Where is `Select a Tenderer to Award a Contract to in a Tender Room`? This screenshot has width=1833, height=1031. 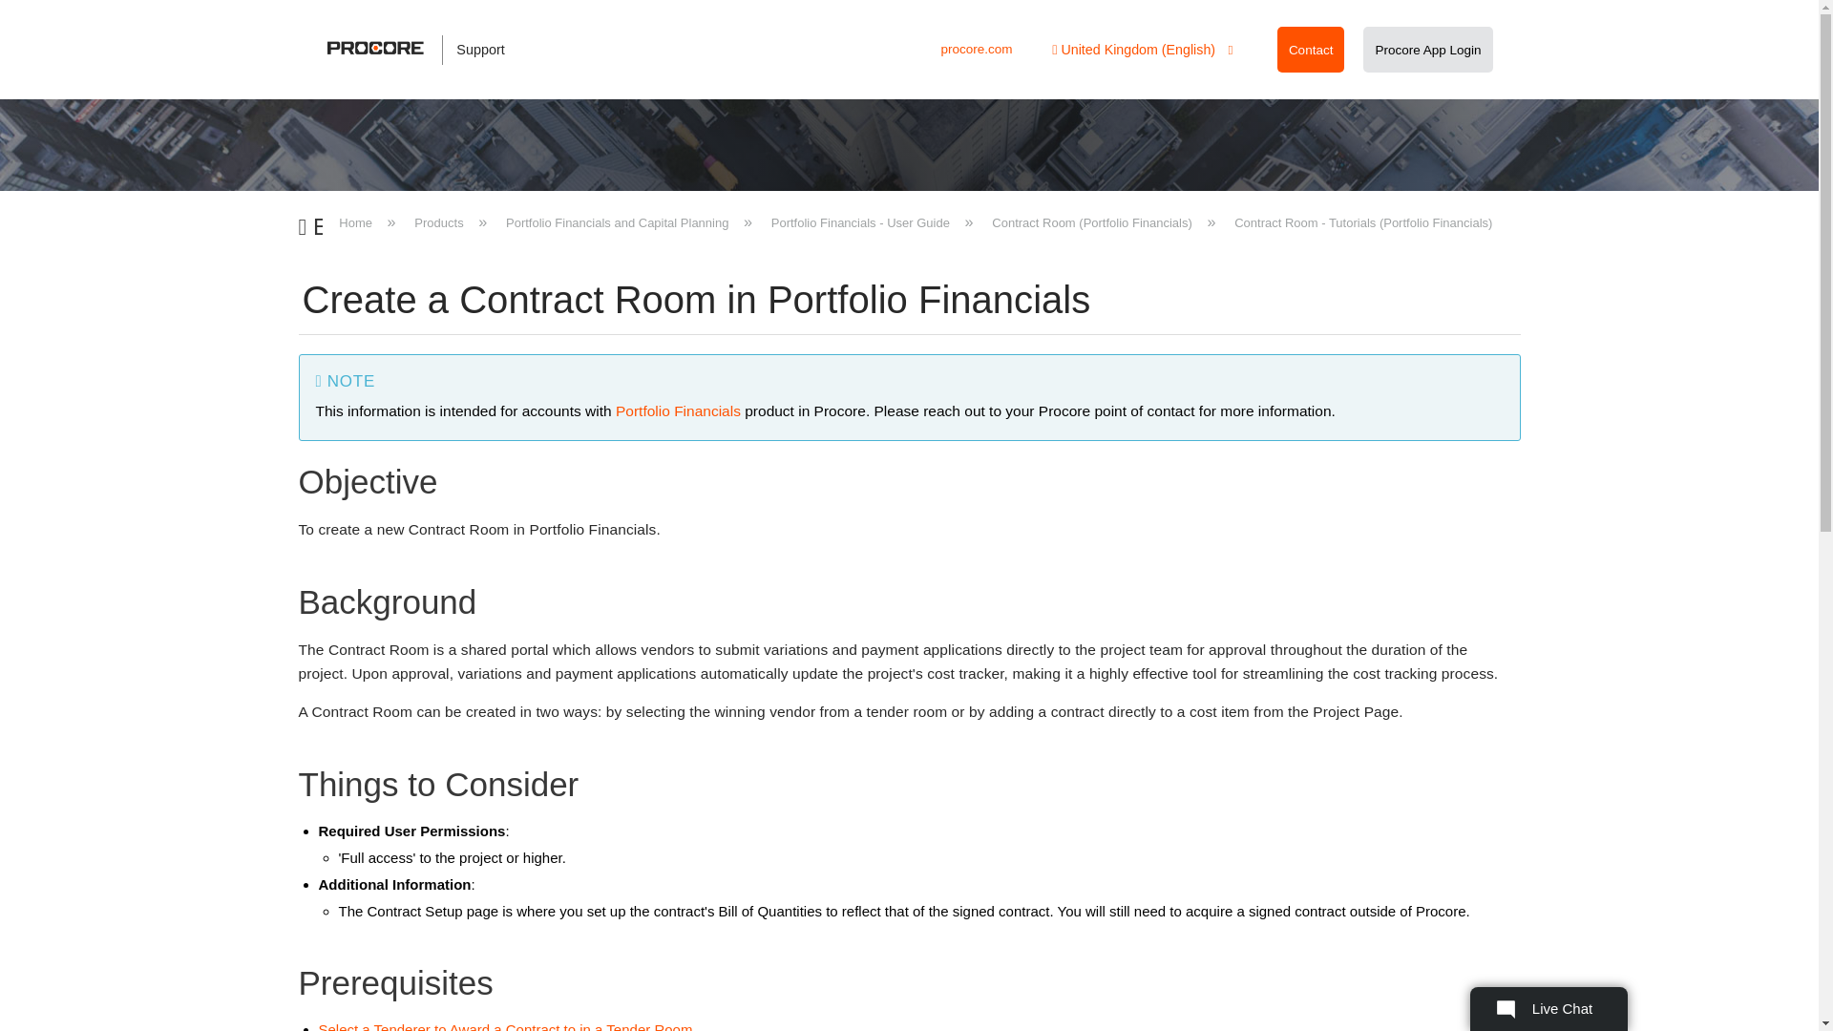
Select a Tenderer to Award a Contract to in a Tender Room is located at coordinates (506, 1026).